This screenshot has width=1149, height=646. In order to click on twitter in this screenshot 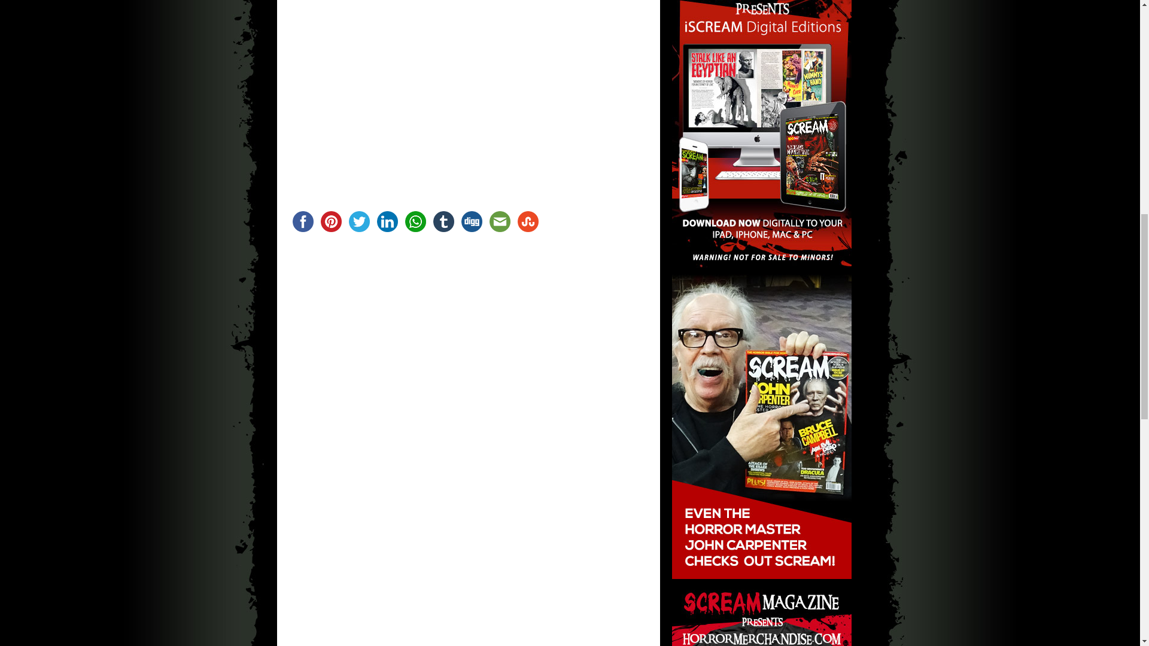, I will do `click(358, 221)`.